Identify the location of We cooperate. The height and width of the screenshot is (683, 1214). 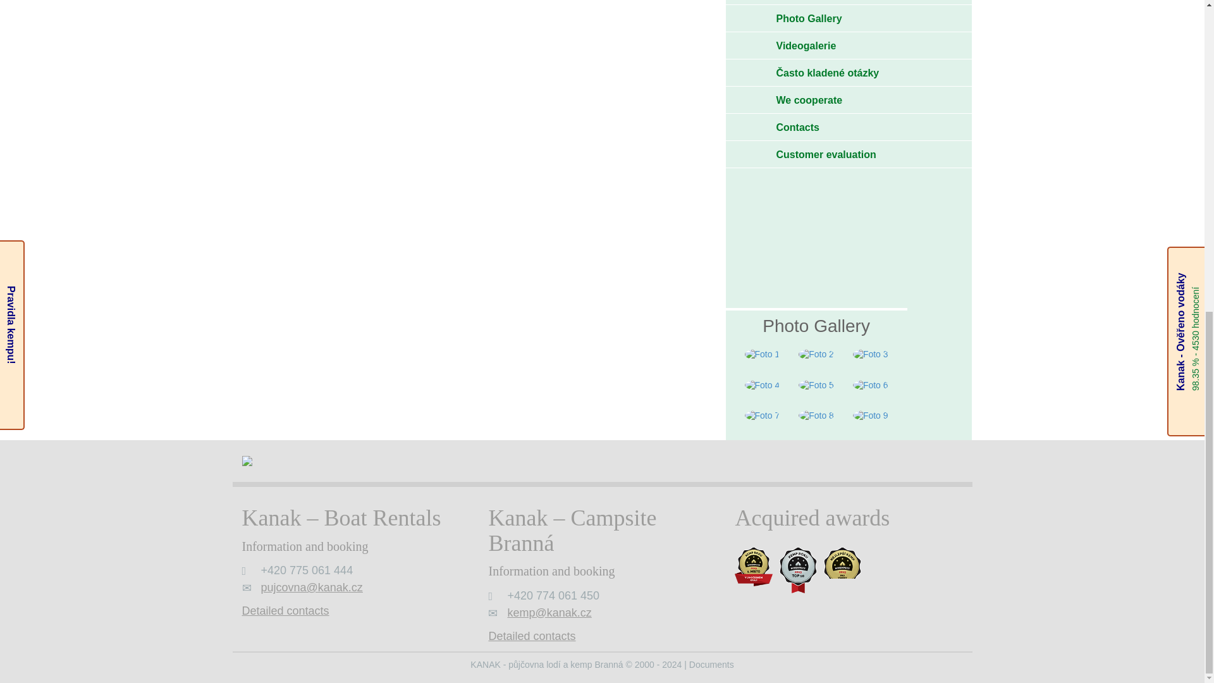
(849, 101).